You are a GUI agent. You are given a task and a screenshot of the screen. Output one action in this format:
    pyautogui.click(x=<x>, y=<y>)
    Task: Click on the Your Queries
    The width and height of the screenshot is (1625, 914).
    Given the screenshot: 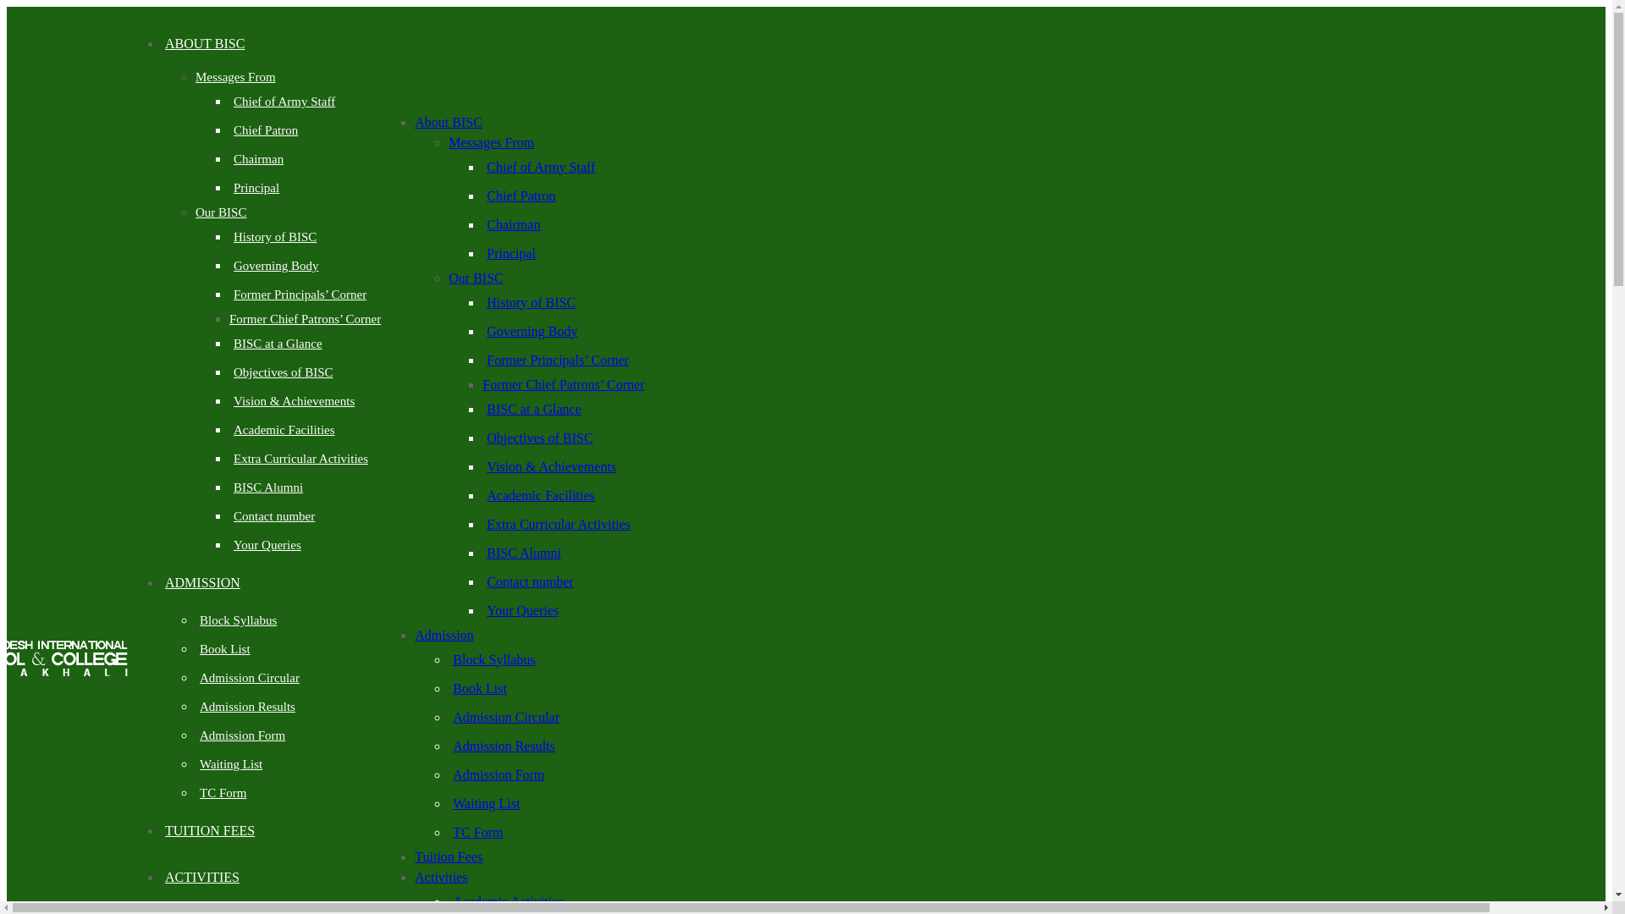 What is the action you would take?
    pyautogui.click(x=523, y=609)
    